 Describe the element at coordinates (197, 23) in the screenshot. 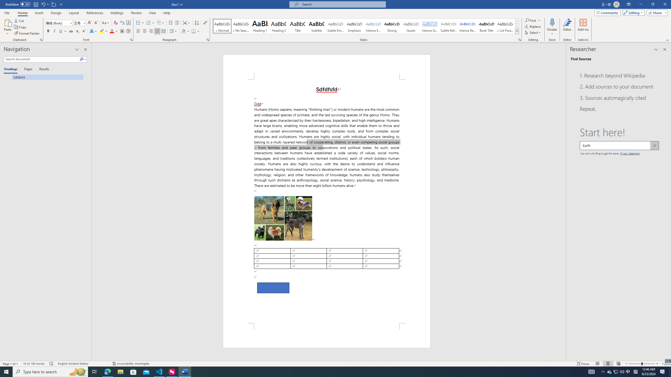

I see `Sort...` at that location.